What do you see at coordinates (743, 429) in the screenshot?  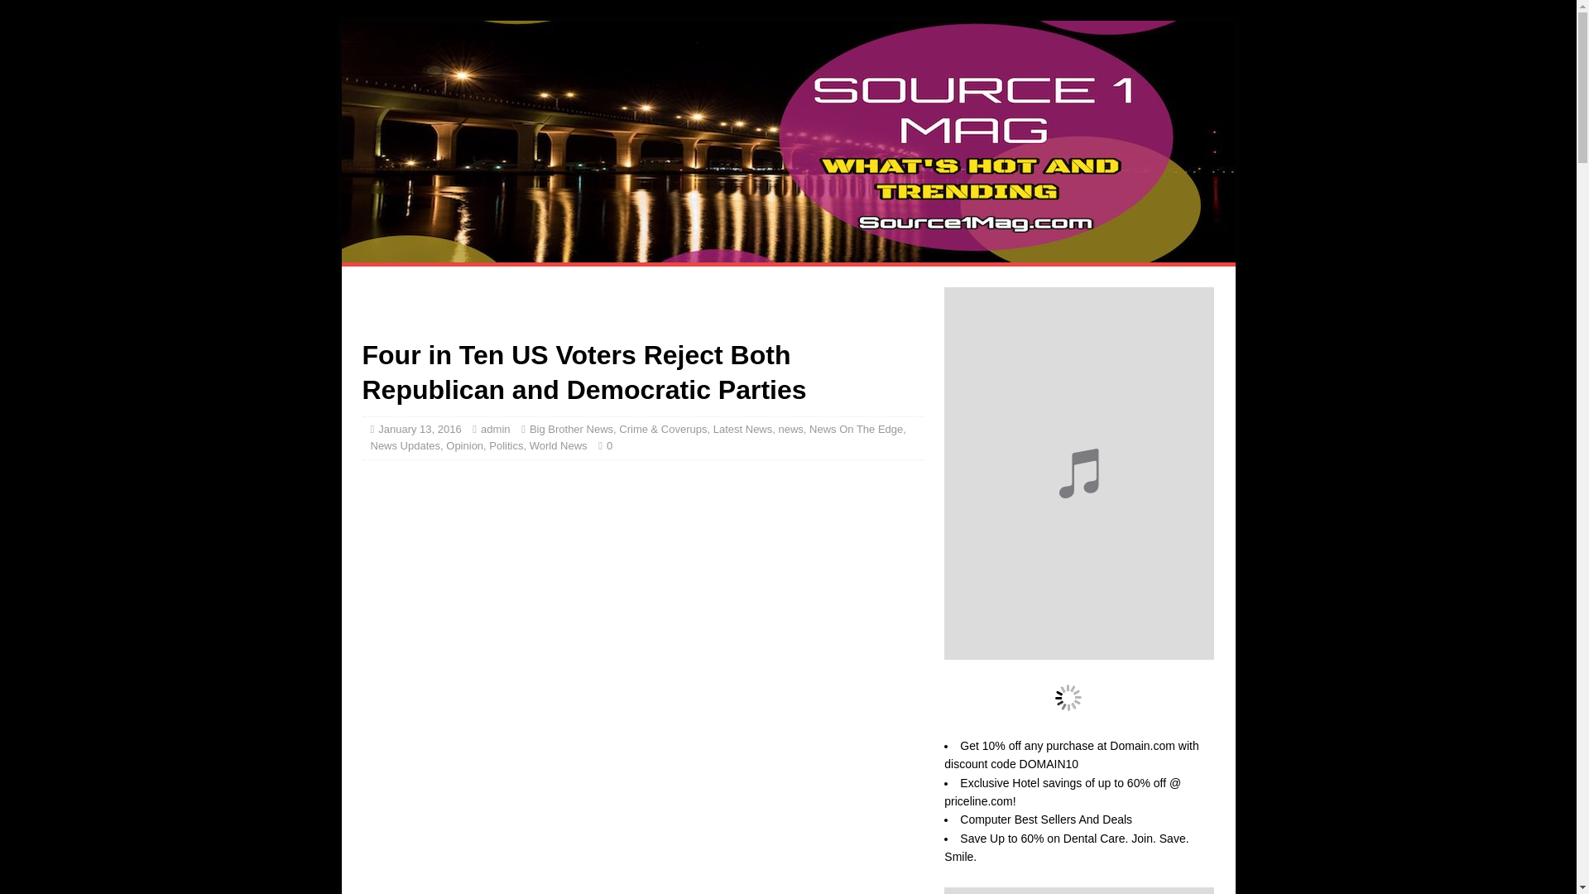 I see `Latest News` at bounding box center [743, 429].